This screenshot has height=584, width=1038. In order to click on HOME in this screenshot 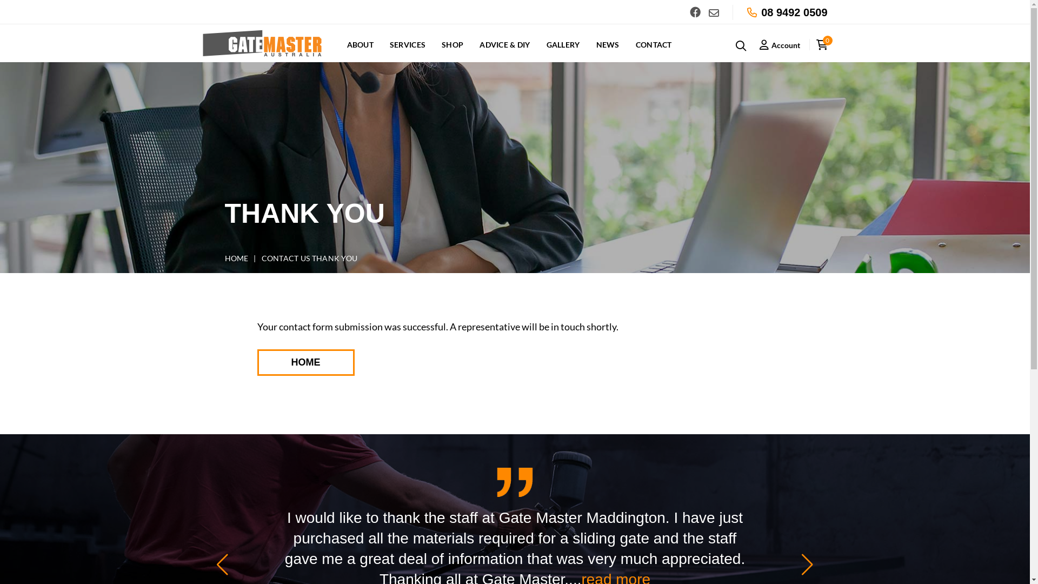, I will do `click(306, 362)`.